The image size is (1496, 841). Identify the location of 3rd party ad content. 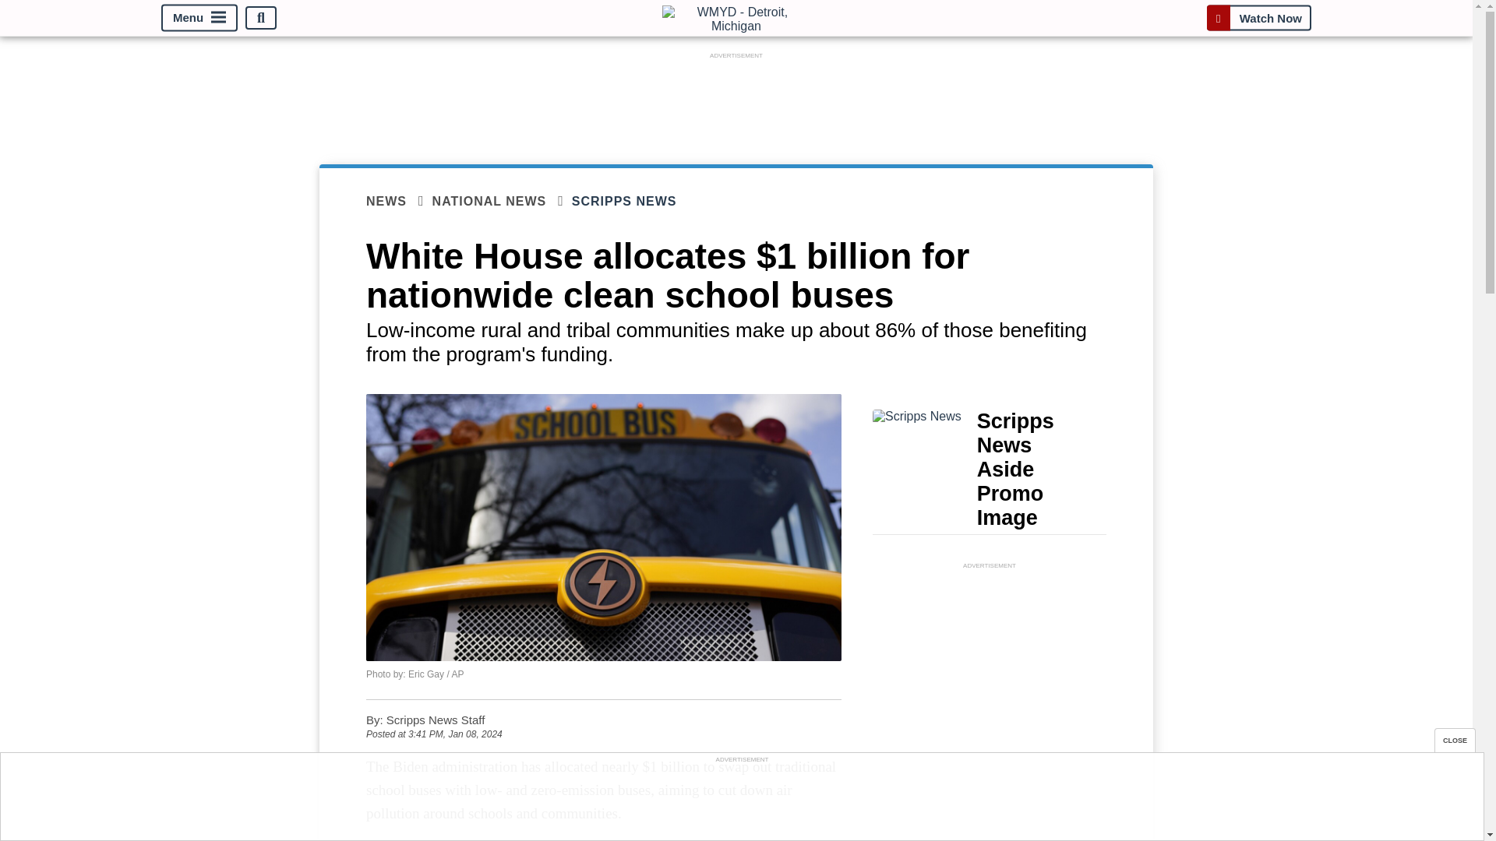
(990, 670).